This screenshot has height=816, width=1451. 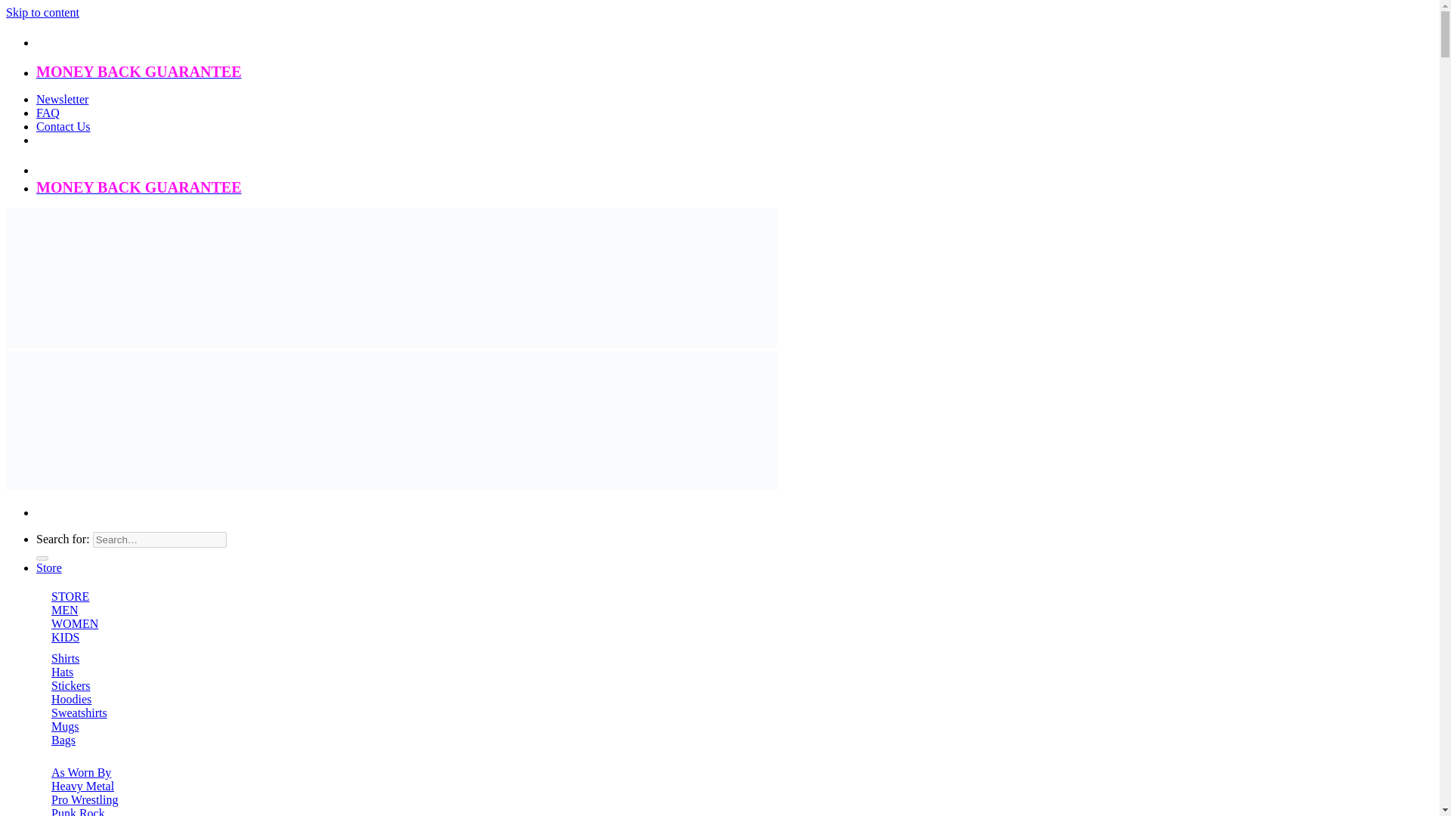 I want to click on Contact Us, so click(x=63, y=126).